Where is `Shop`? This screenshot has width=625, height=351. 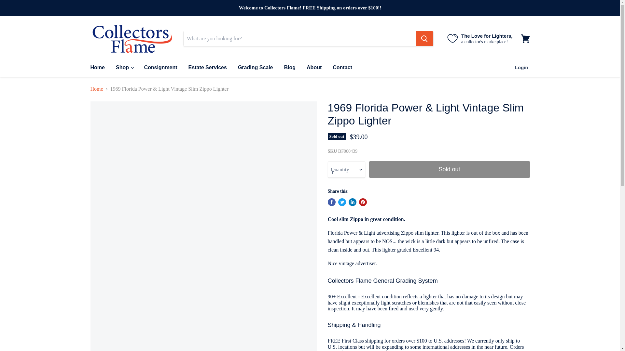
Shop is located at coordinates (124, 67).